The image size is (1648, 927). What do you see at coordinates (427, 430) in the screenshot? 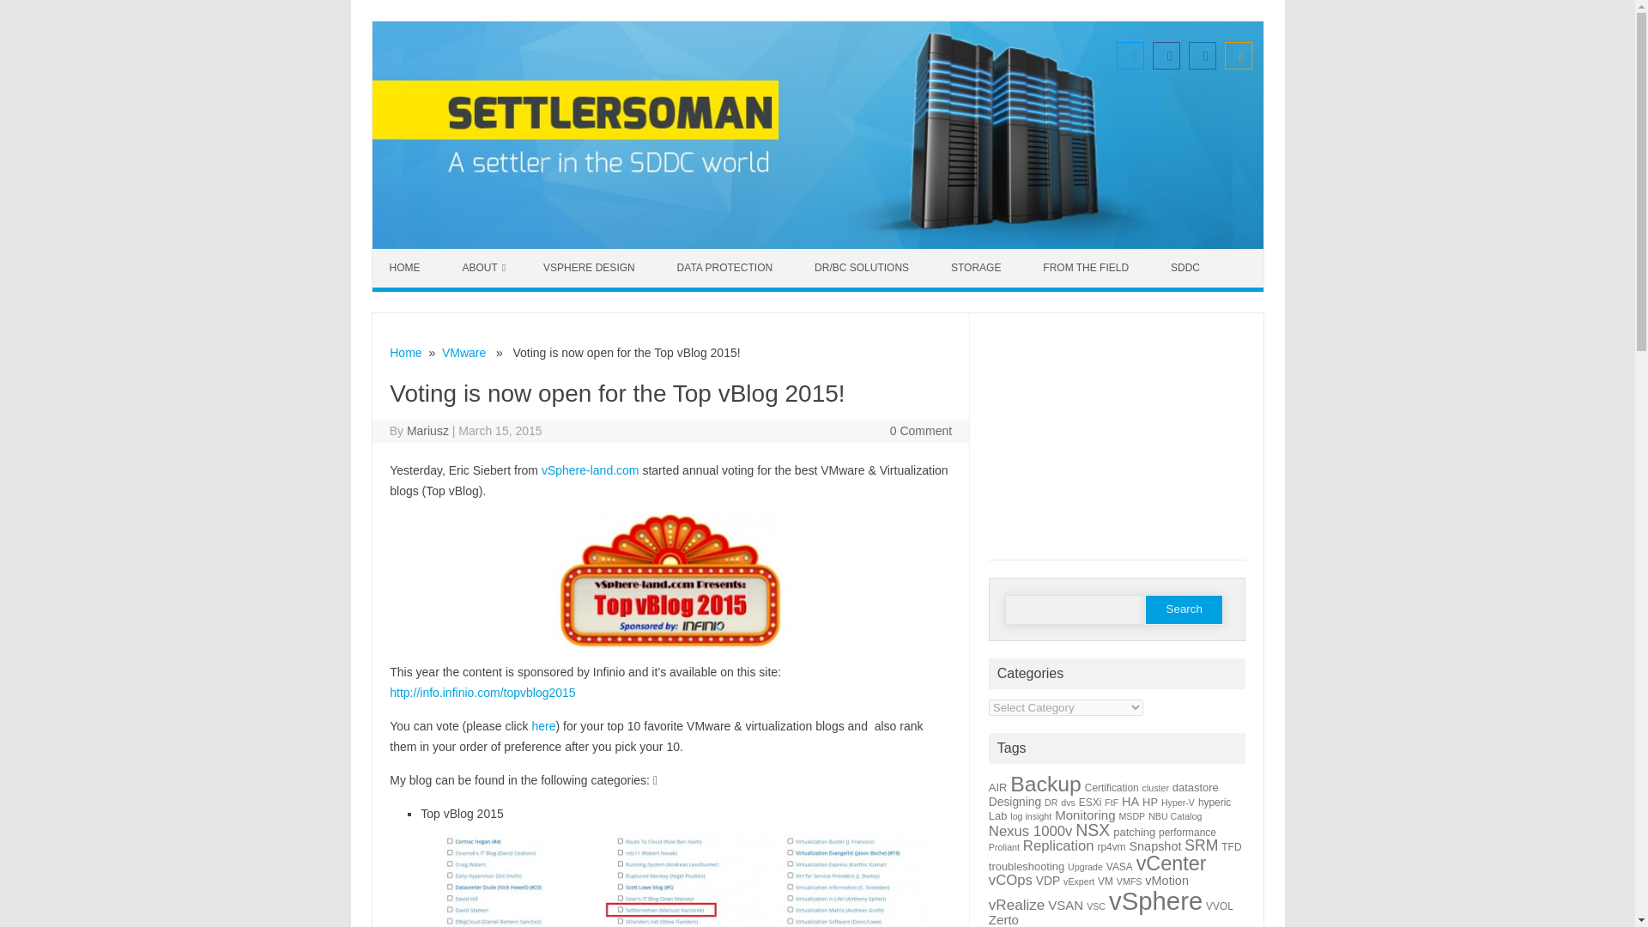
I see `Posts by Mariusz` at bounding box center [427, 430].